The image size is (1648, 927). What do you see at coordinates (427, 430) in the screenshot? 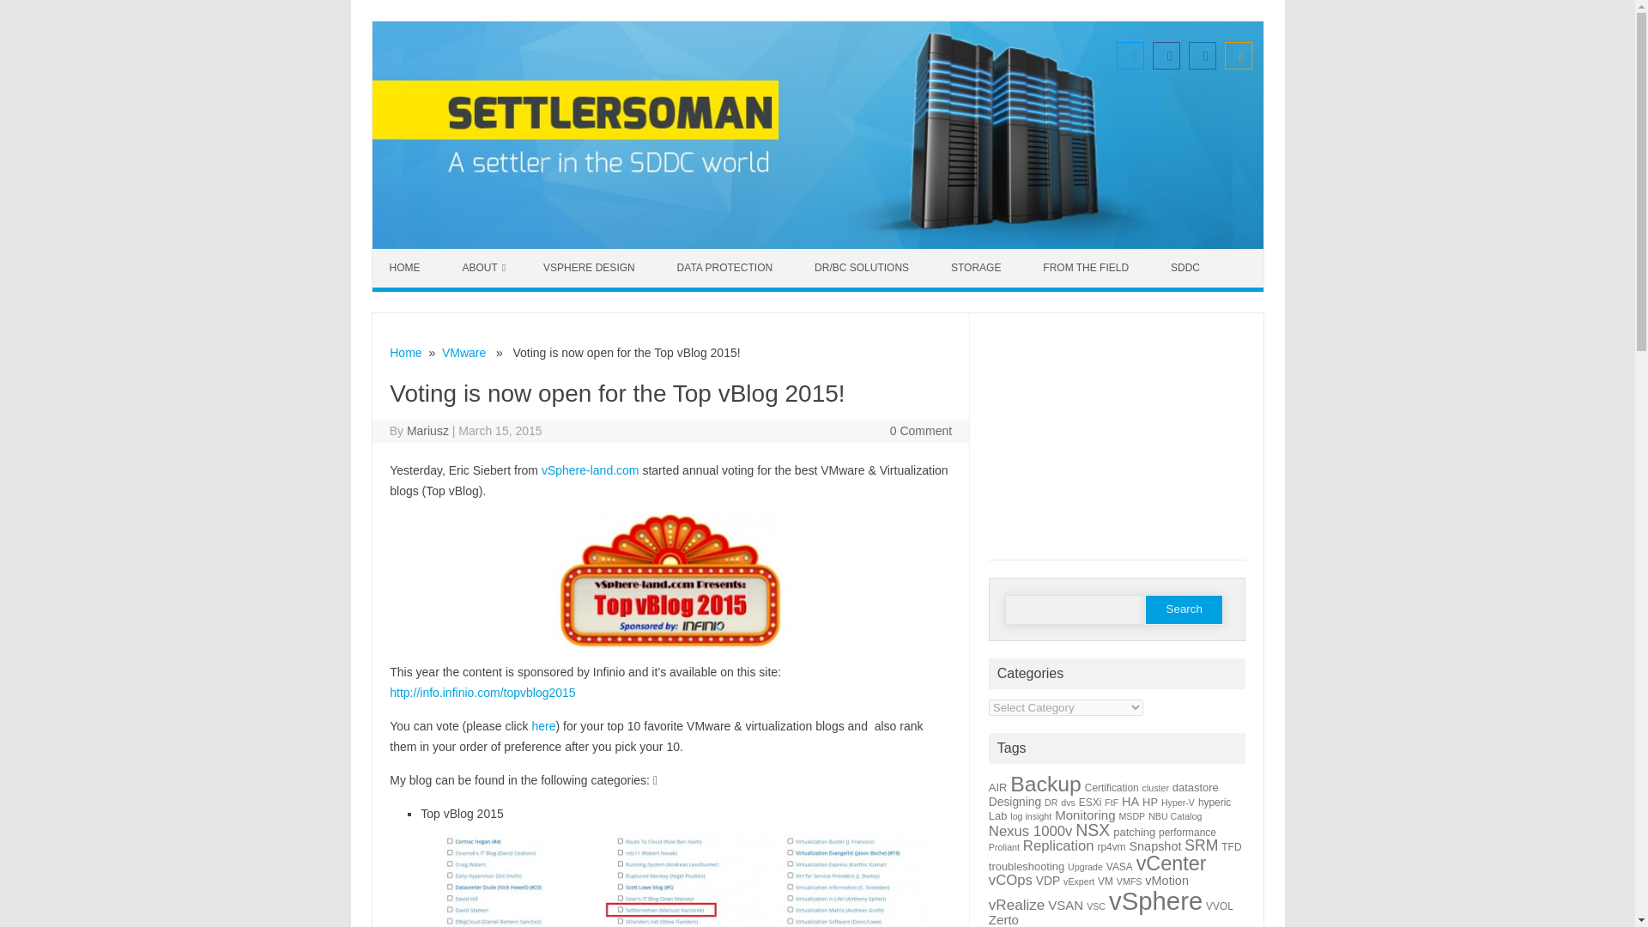
I see `Posts by Mariusz` at bounding box center [427, 430].